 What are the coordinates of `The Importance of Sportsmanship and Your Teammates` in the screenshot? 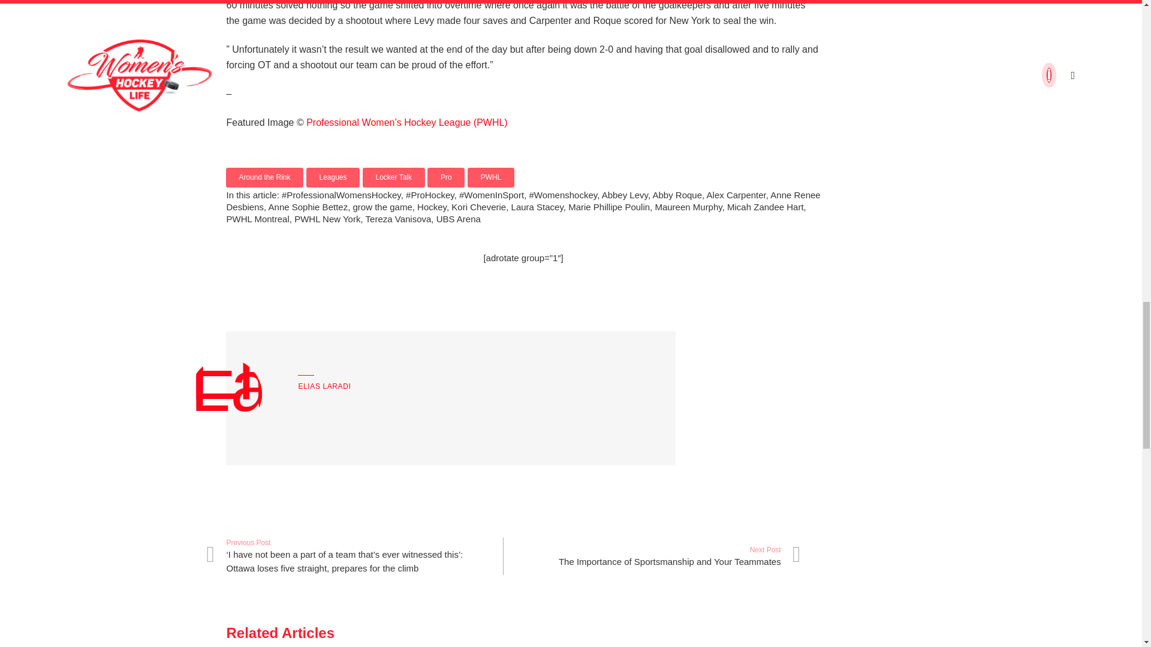 It's located at (652, 556).